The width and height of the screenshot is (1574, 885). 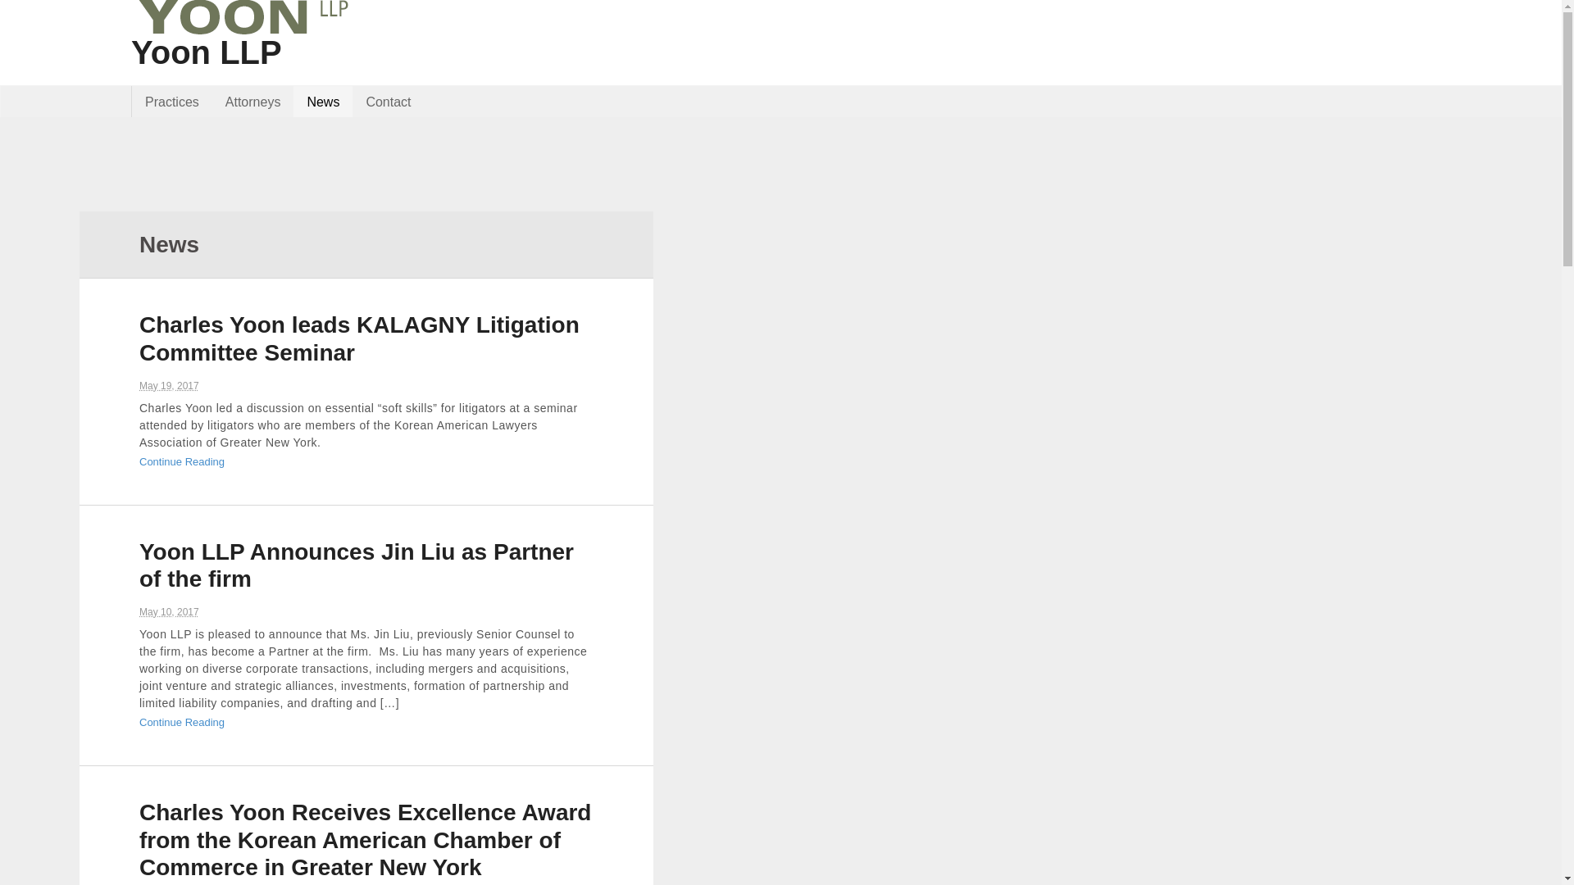 I want to click on Yoon LLP Announces Jin Liu as Partner of the firm, so click(x=357, y=565).